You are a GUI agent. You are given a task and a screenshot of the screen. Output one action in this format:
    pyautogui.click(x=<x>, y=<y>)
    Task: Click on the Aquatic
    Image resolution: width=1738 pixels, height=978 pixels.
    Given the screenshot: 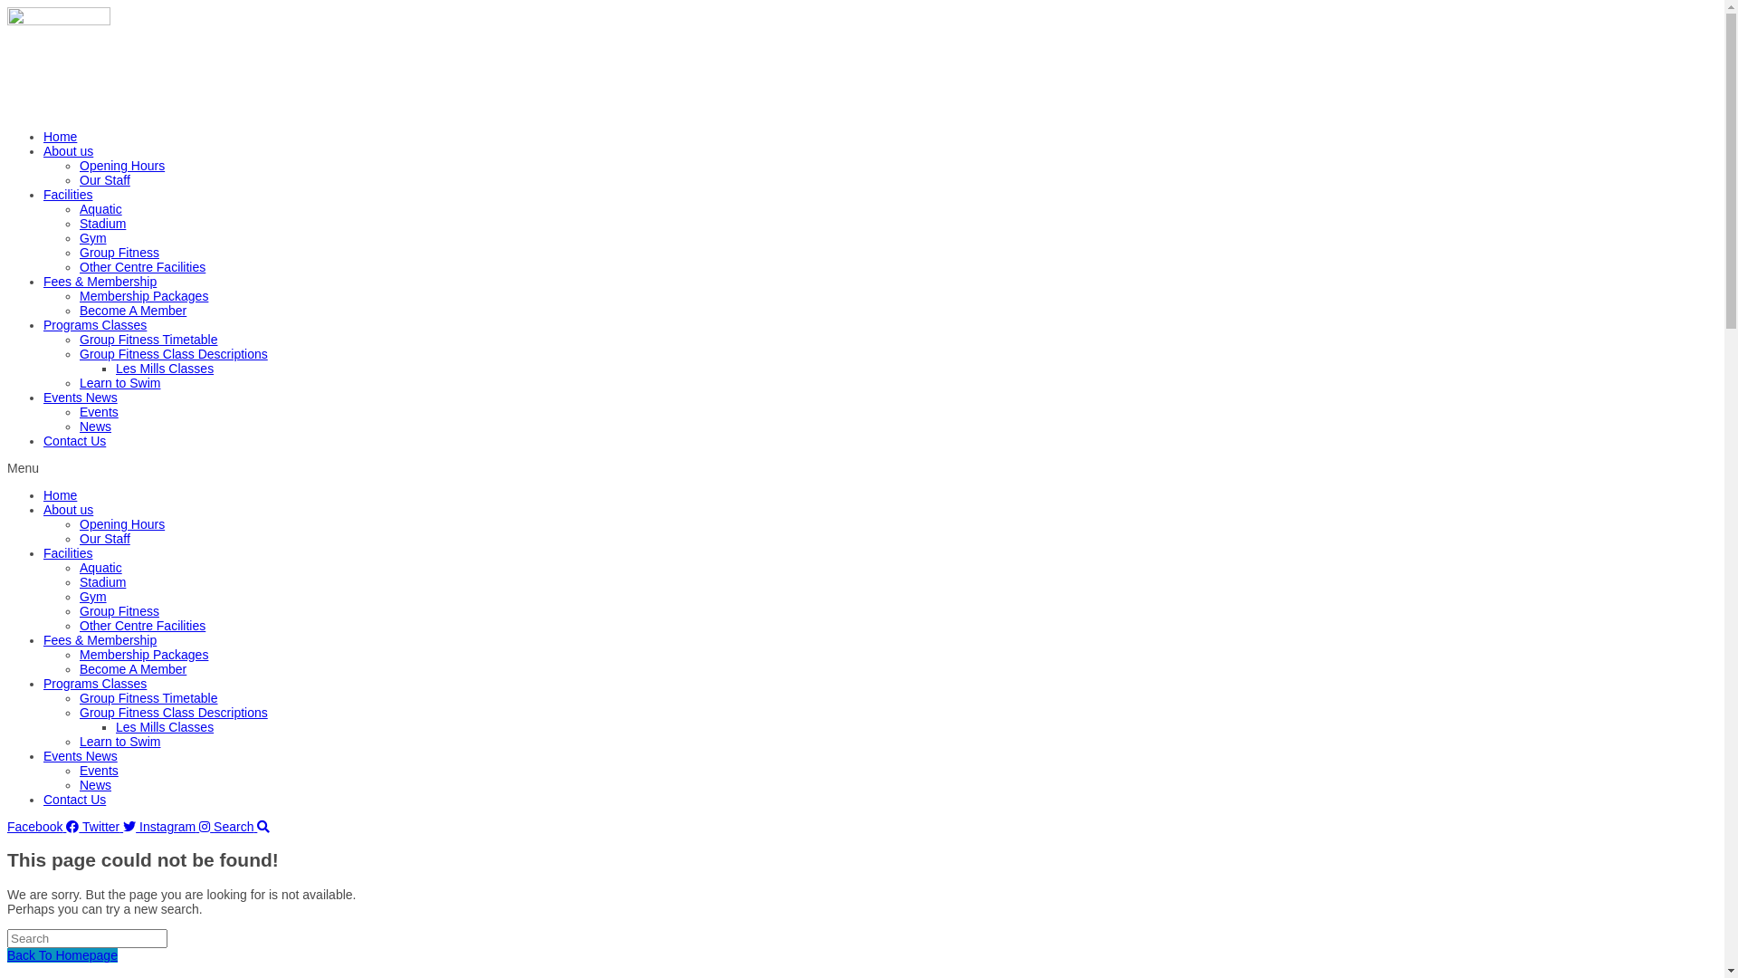 What is the action you would take?
    pyautogui.click(x=101, y=209)
    